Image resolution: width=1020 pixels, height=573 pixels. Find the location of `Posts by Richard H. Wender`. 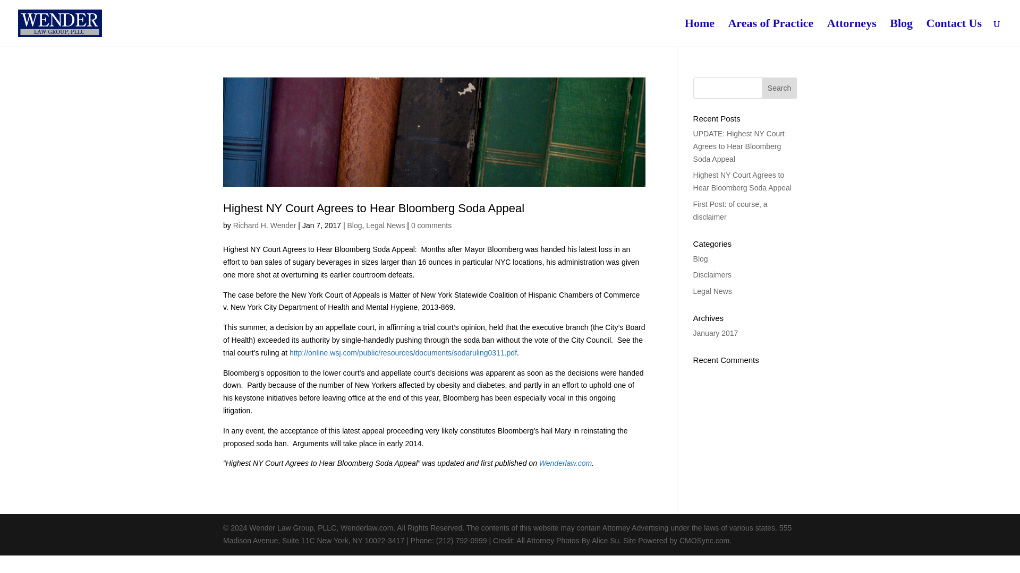

Posts by Richard H. Wender is located at coordinates (265, 225).